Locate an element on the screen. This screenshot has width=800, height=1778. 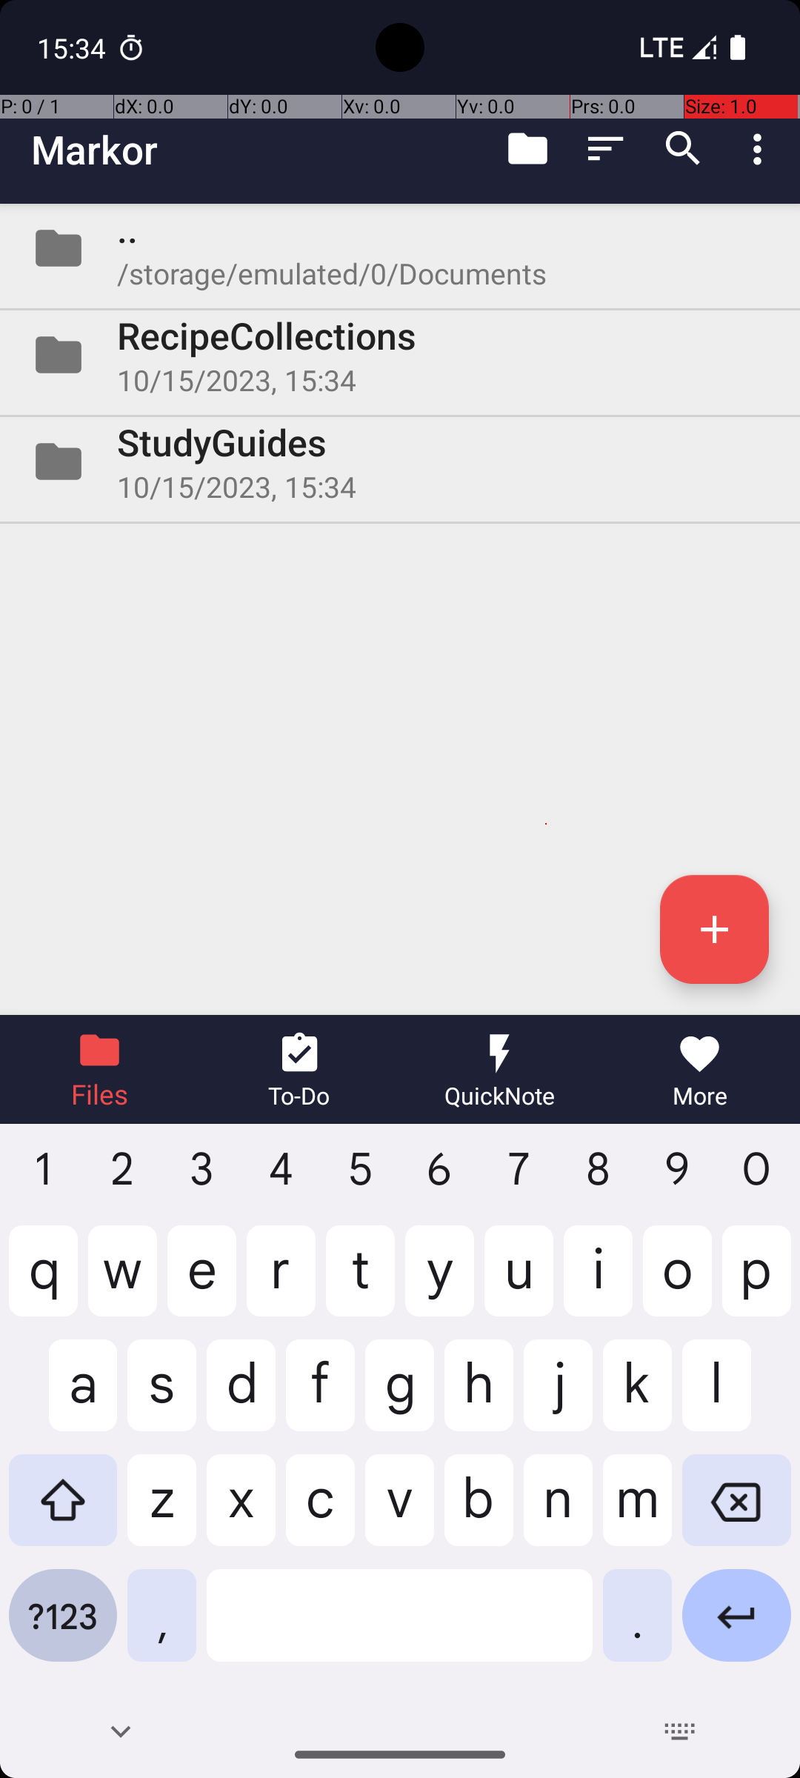
Folder RecipeCollections  is located at coordinates (400, 355).